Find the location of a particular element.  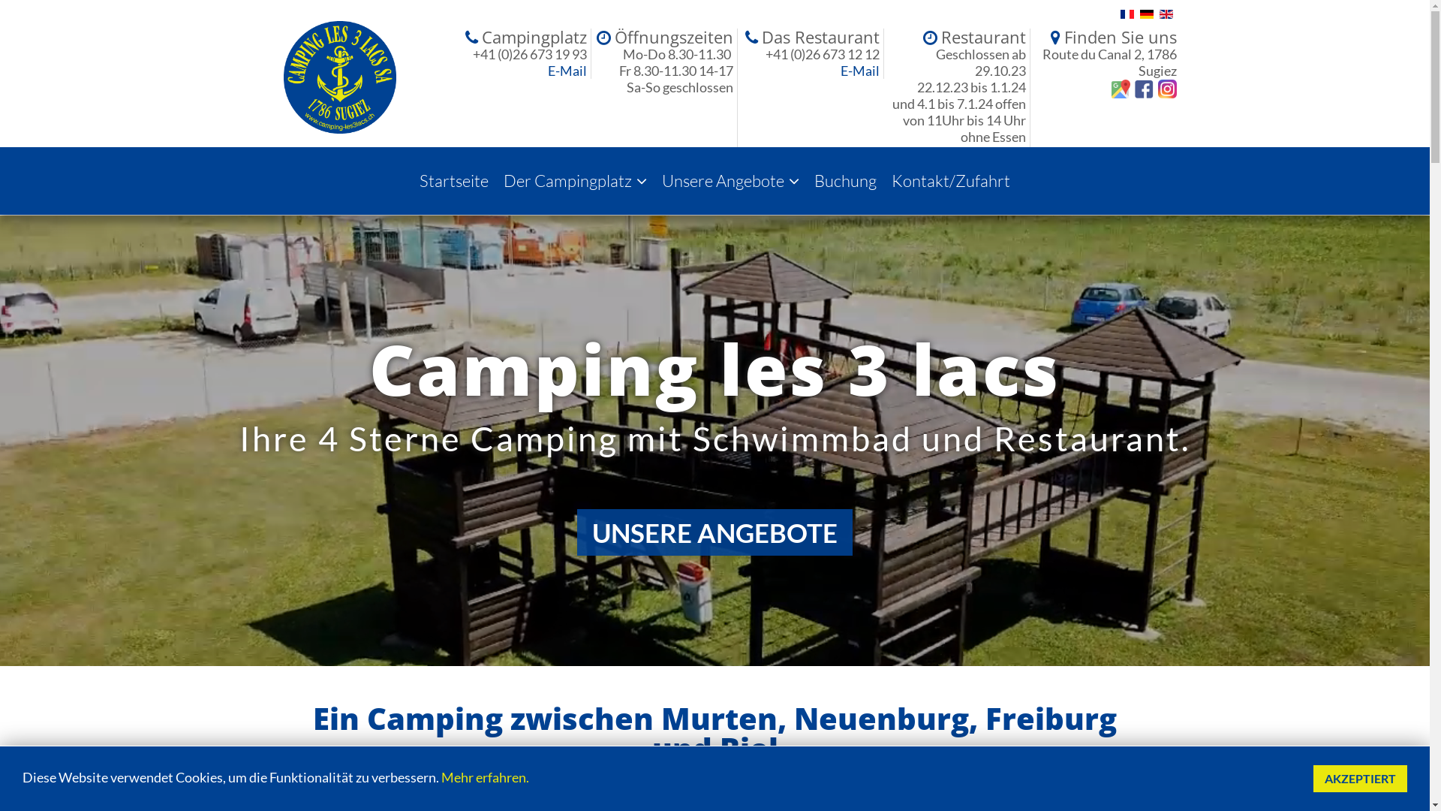

Startseite is located at coordinates (454, 181).